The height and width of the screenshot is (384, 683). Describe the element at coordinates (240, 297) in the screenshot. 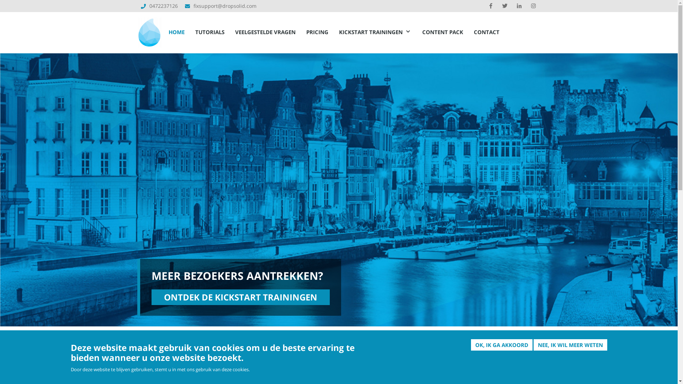

I see `ONTDEK DE KICKSTART TRAININGEN` at that location.